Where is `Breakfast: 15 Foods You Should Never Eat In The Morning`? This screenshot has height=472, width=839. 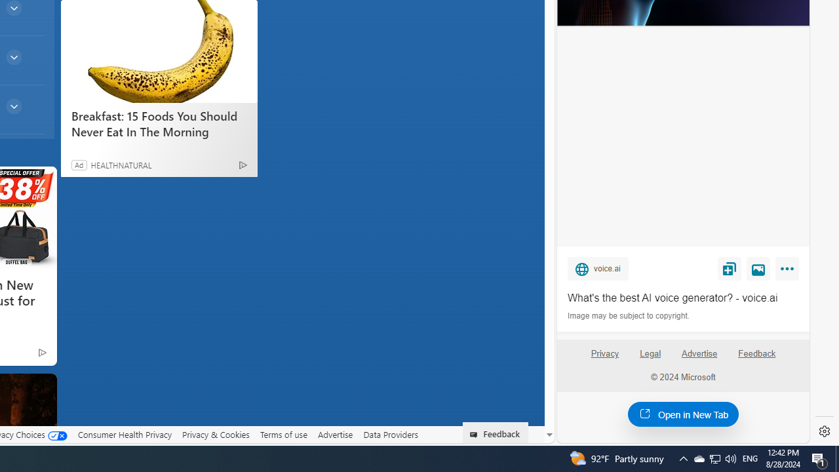 Breakfast: 15 Foods You Should Never Eat In The Morning is located at coordinates (159, 51).